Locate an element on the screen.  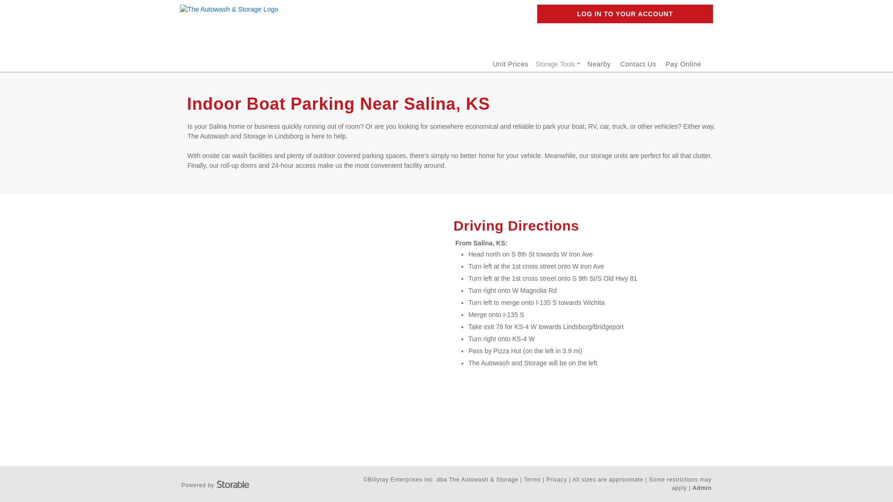
Privacy is located at coordinates (557, 479).